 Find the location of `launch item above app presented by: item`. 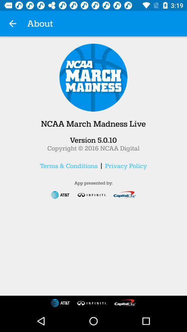

launch item above app presented by: item is located at coordinates (69, 166).